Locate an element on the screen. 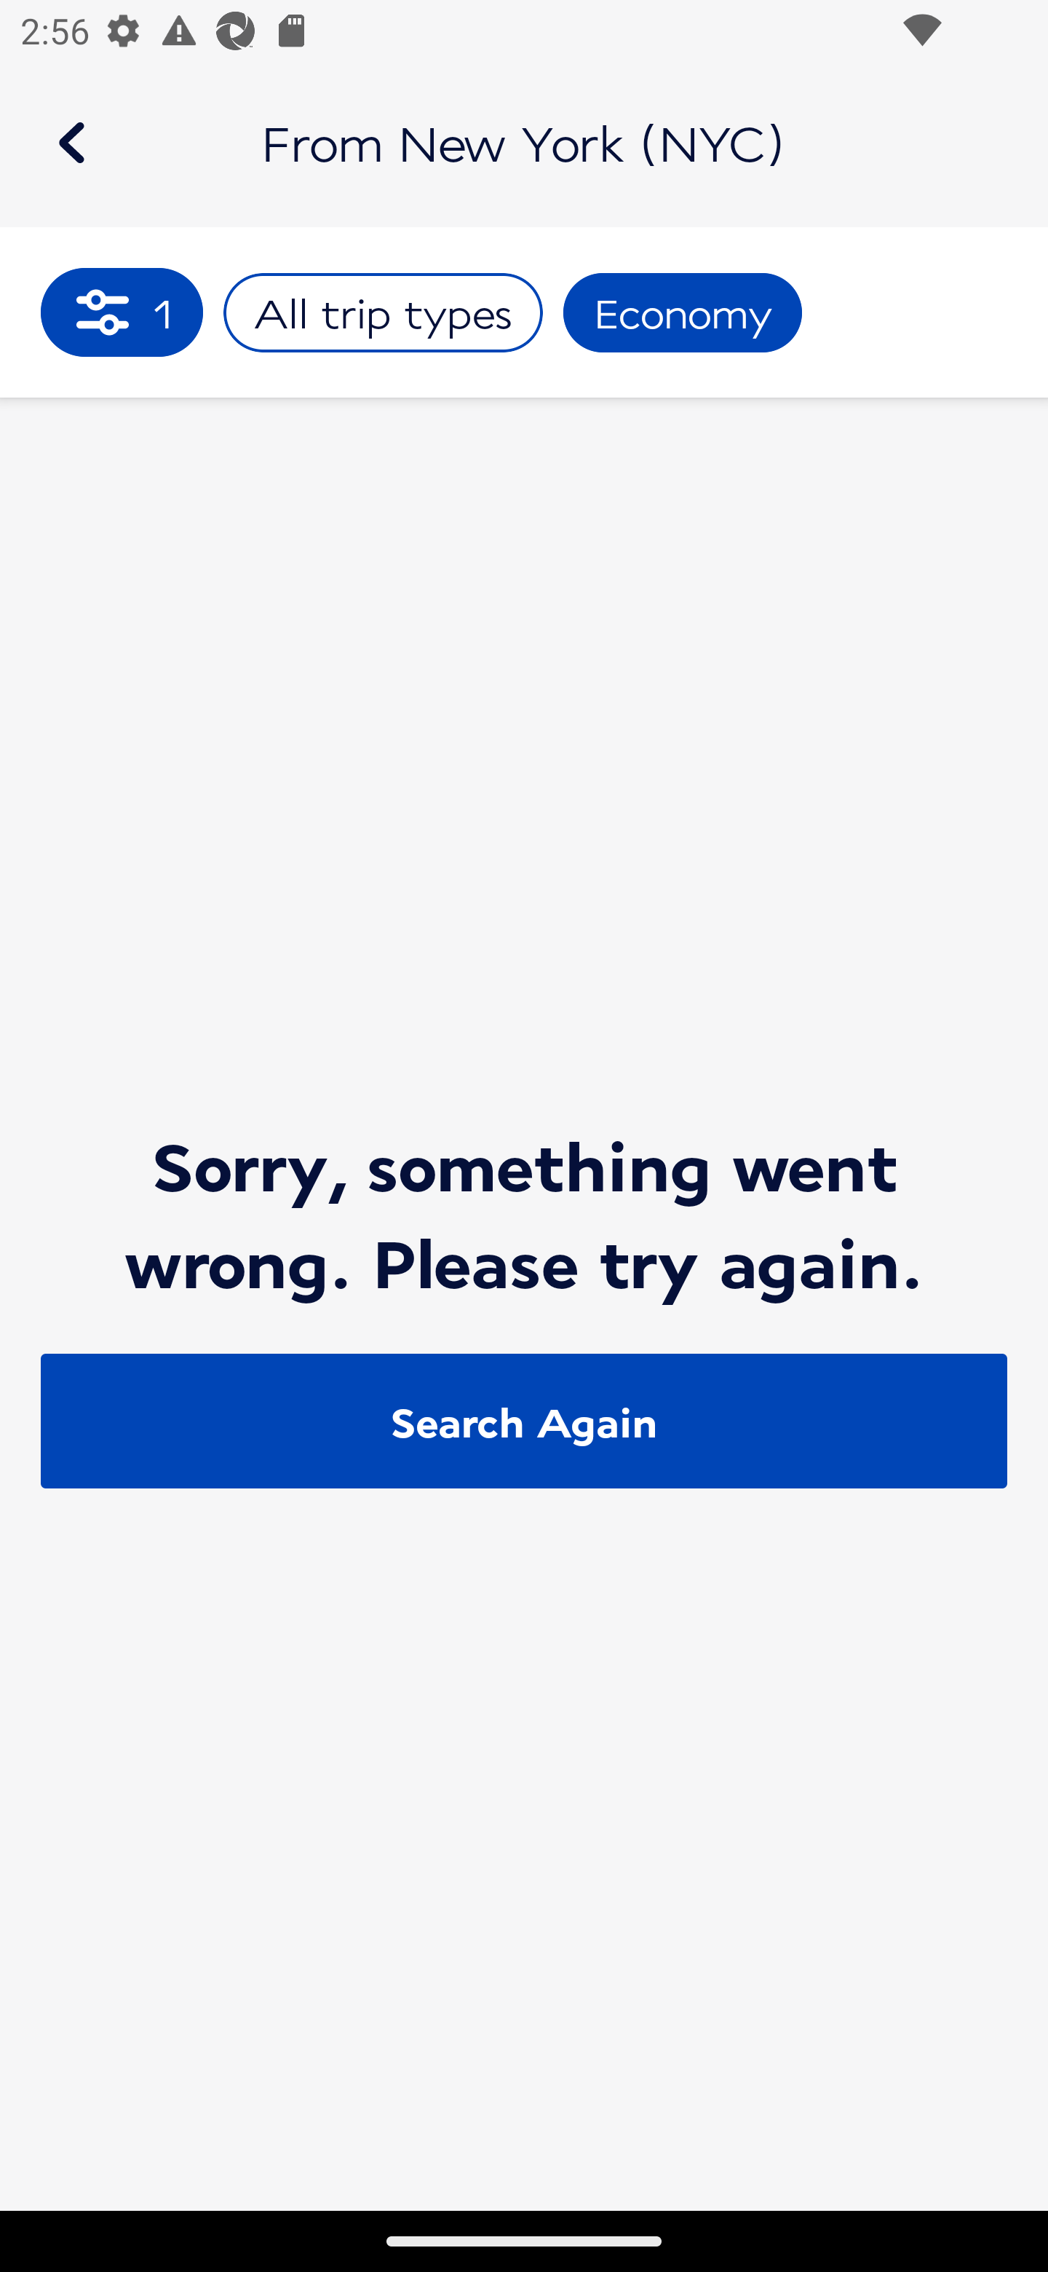 This screenshot has width=1048, height=2272. All trip types is located at coordinates (383, 313).